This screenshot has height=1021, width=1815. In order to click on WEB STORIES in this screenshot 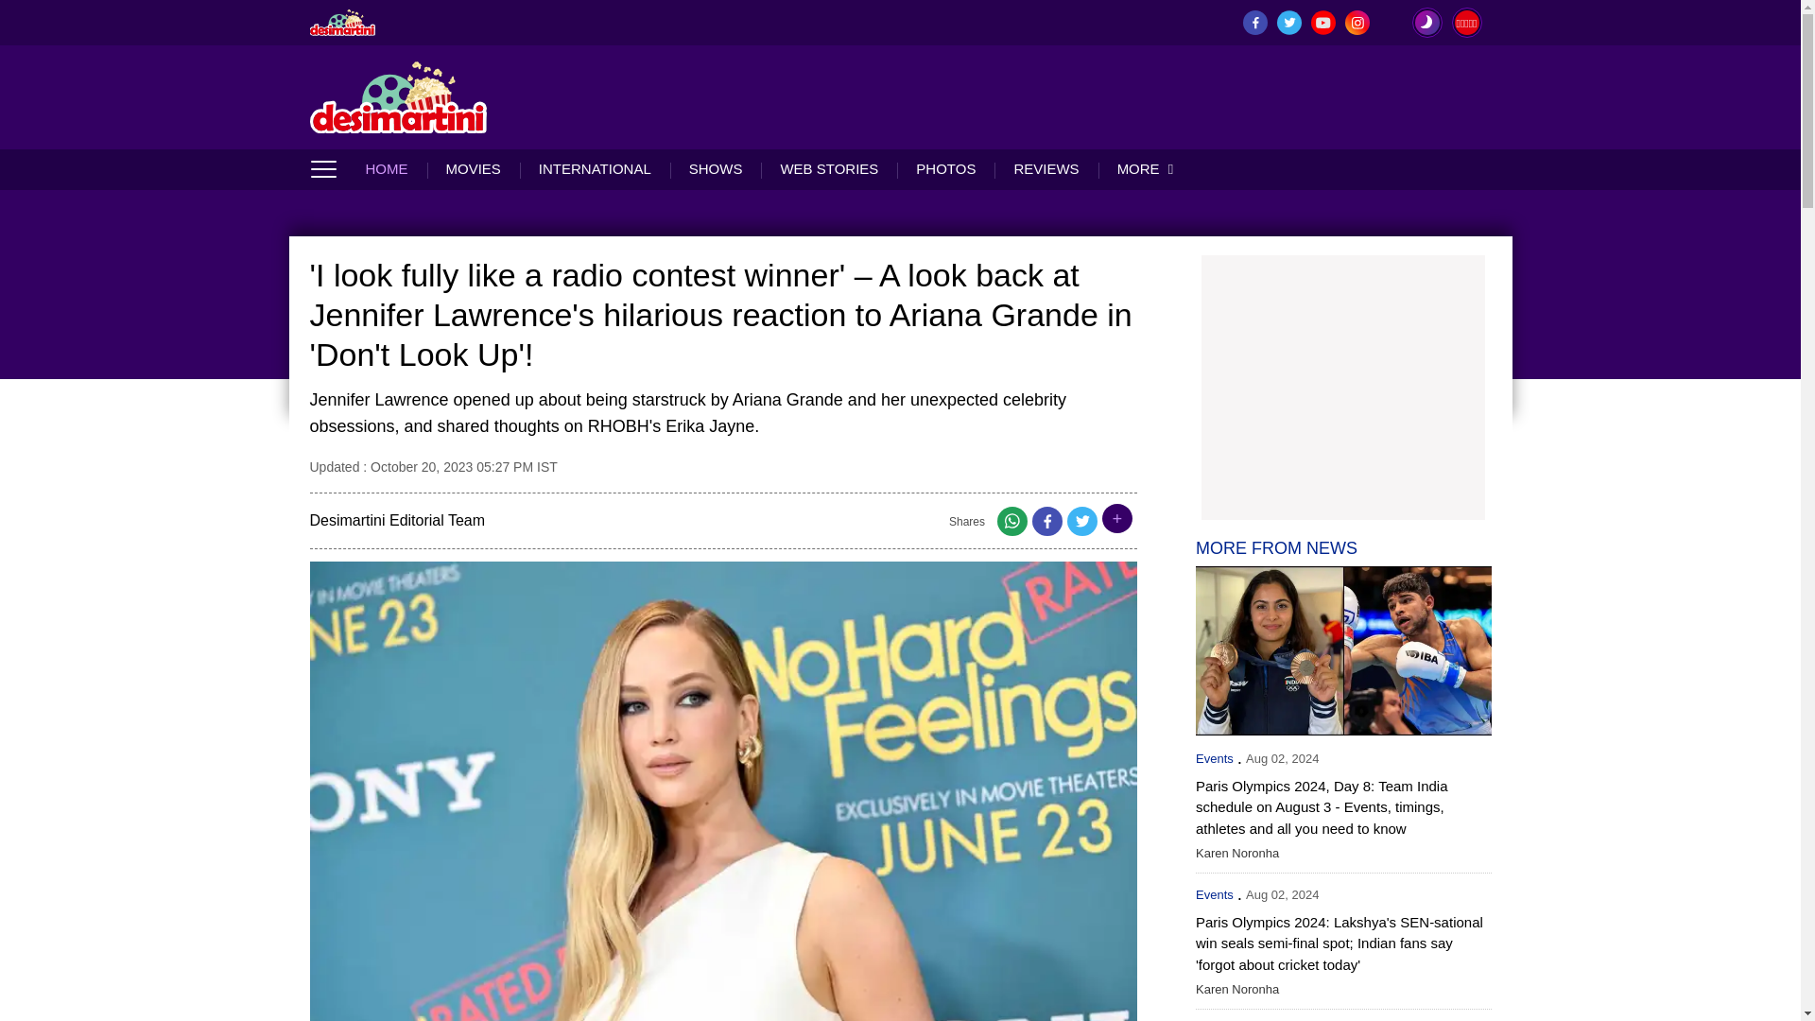, I will do `click(828, 168)`.